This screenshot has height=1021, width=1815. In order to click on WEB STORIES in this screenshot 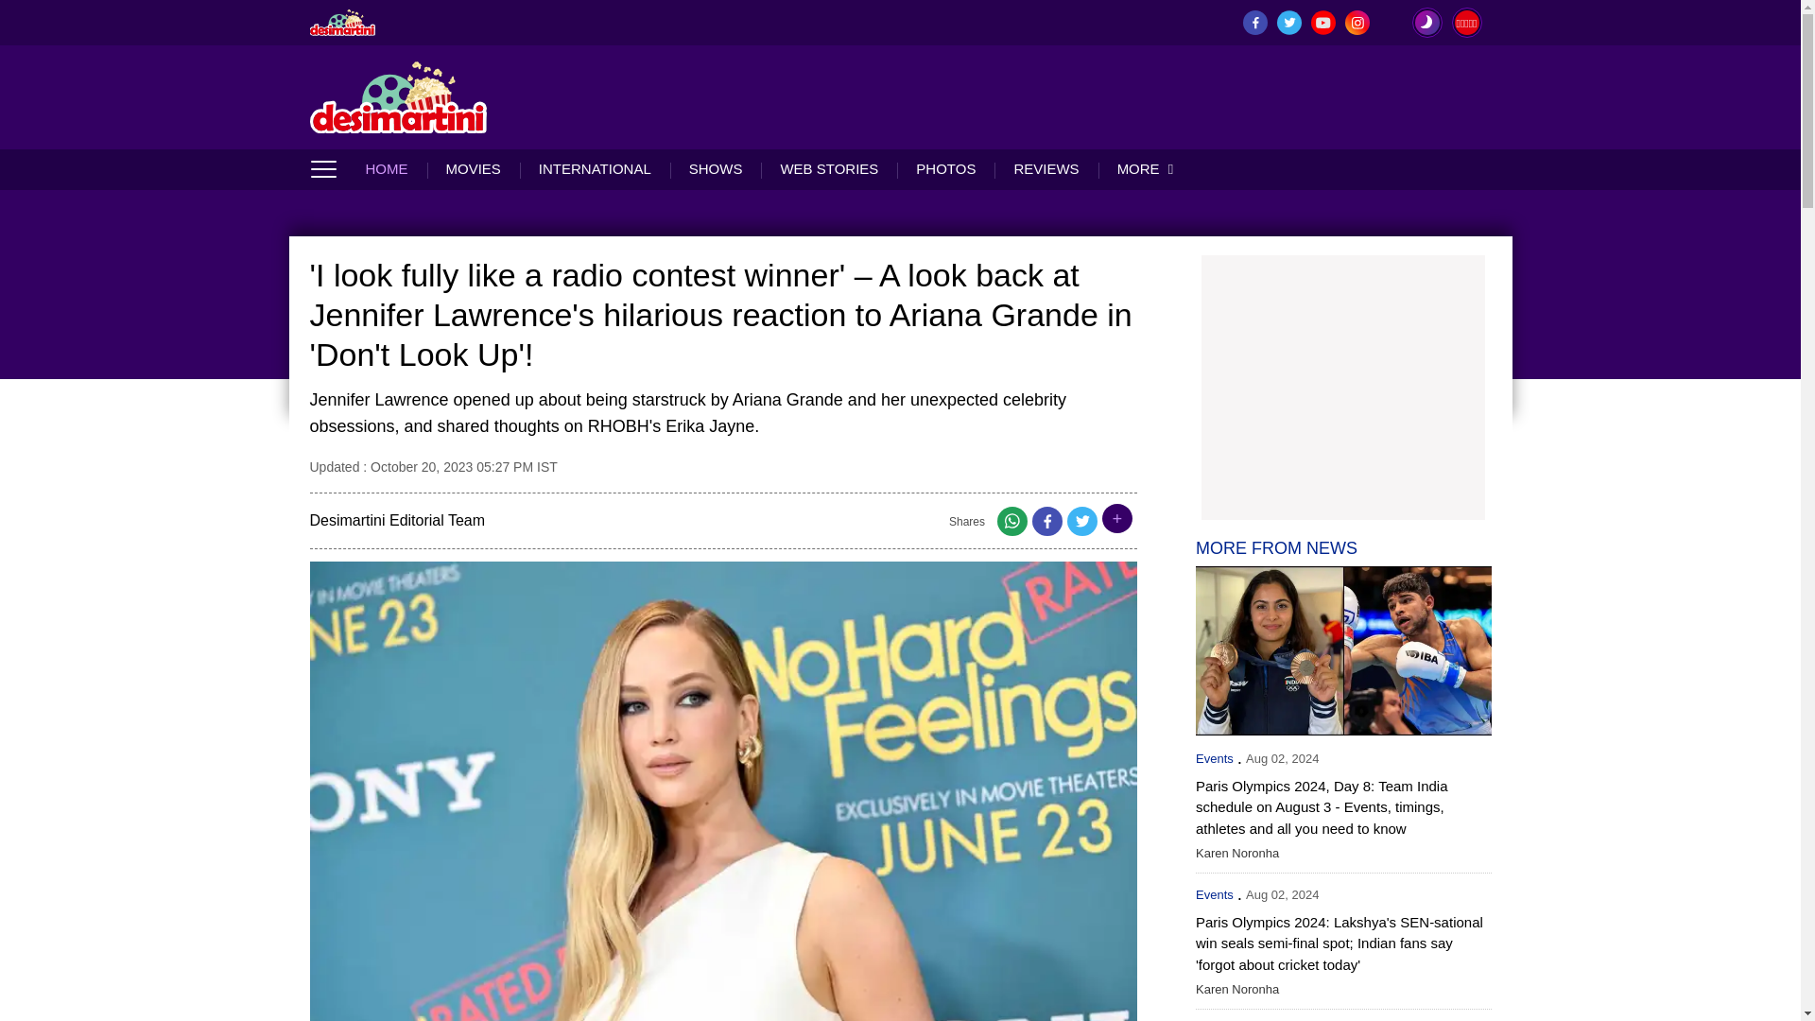, I will do `click(828, 168)`.